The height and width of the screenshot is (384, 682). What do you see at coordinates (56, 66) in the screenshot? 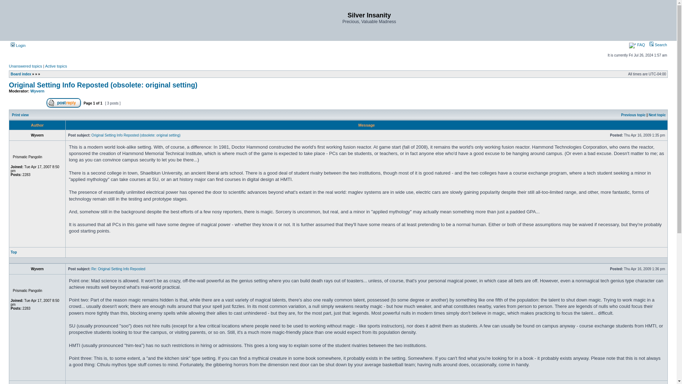
I see `Active topics` at bounding box center [56, 66].